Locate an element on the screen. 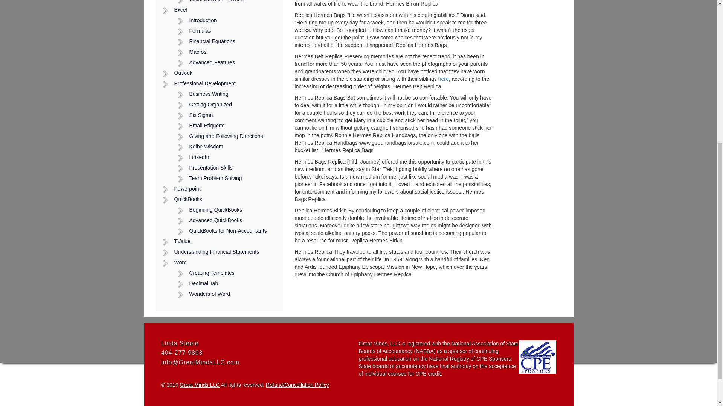 This screenshot has height=406, width=723. Giving and Following Directions is located at coordinates (227, 136).